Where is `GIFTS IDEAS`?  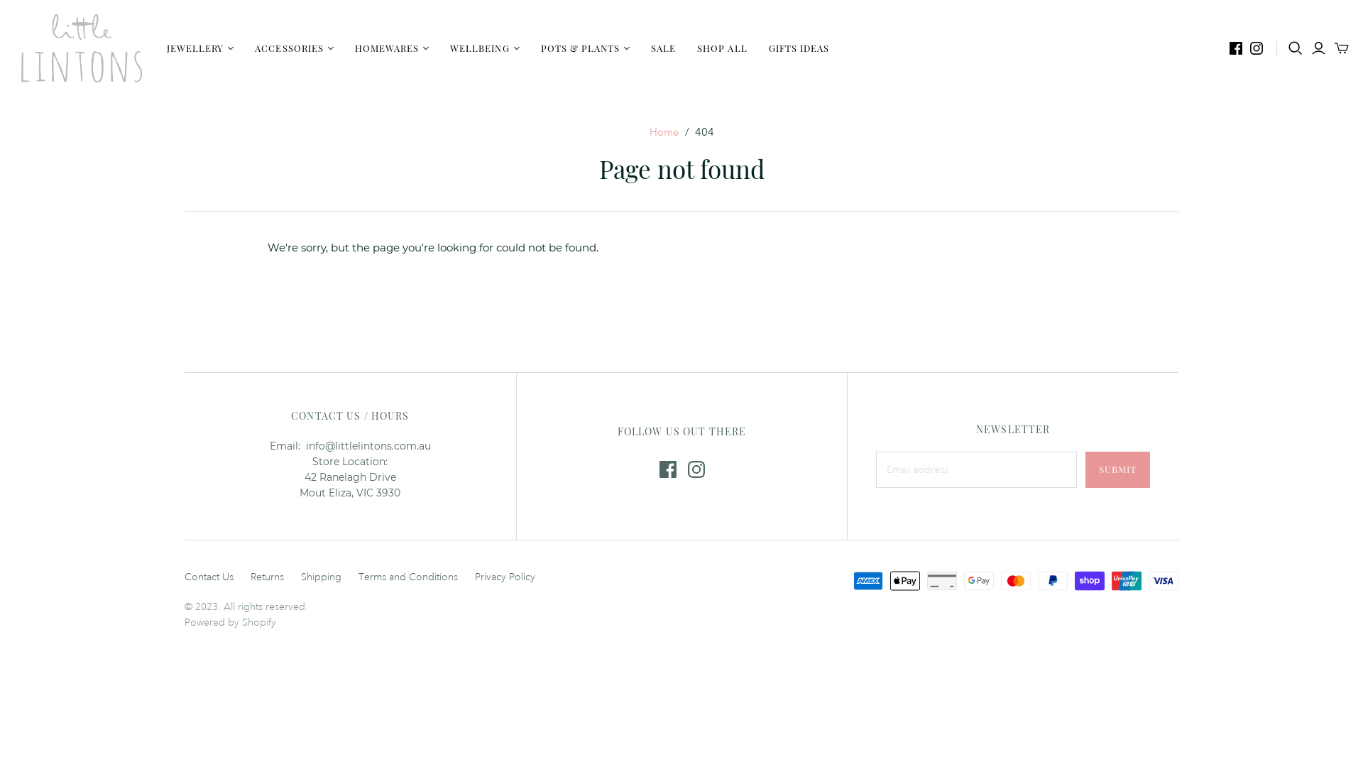
GIFTS IDEAS is located at coordinates (799, 48).